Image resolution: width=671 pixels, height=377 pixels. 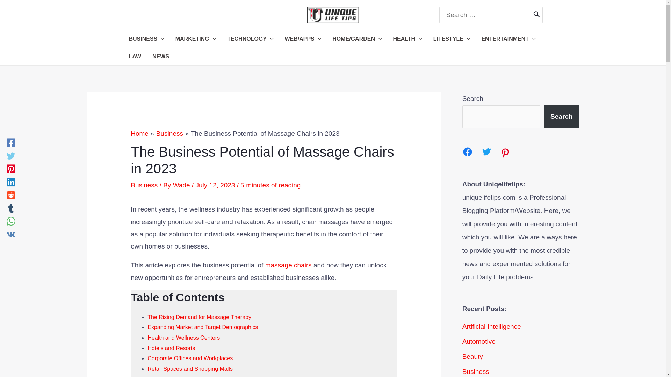 What do you see at coordinates (508, 39) in the screenshot?
I see `ENTERTAINMENT` at bounding box center [508, 39].